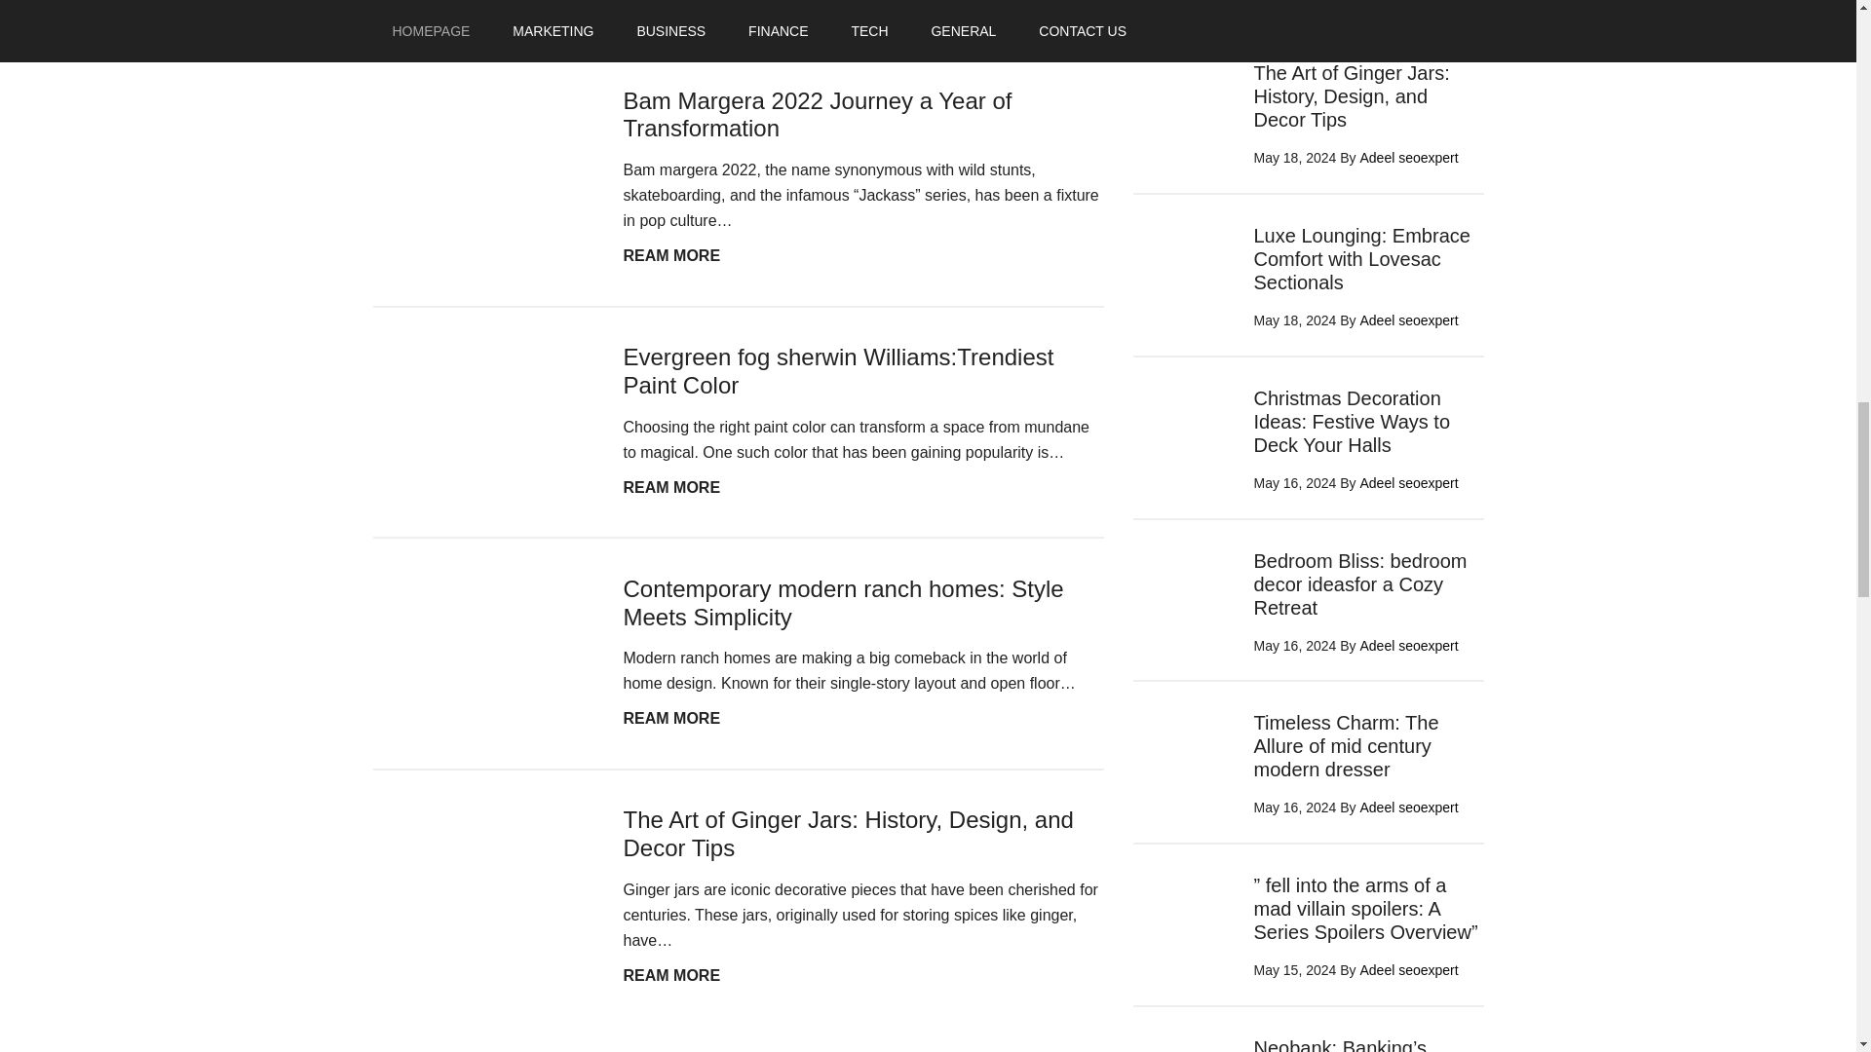 The width and height of the screenshot is (1871, 1052). Describe the element at coordinates (671, 255) in the screenshot. I see `Homepage 8` at that location.